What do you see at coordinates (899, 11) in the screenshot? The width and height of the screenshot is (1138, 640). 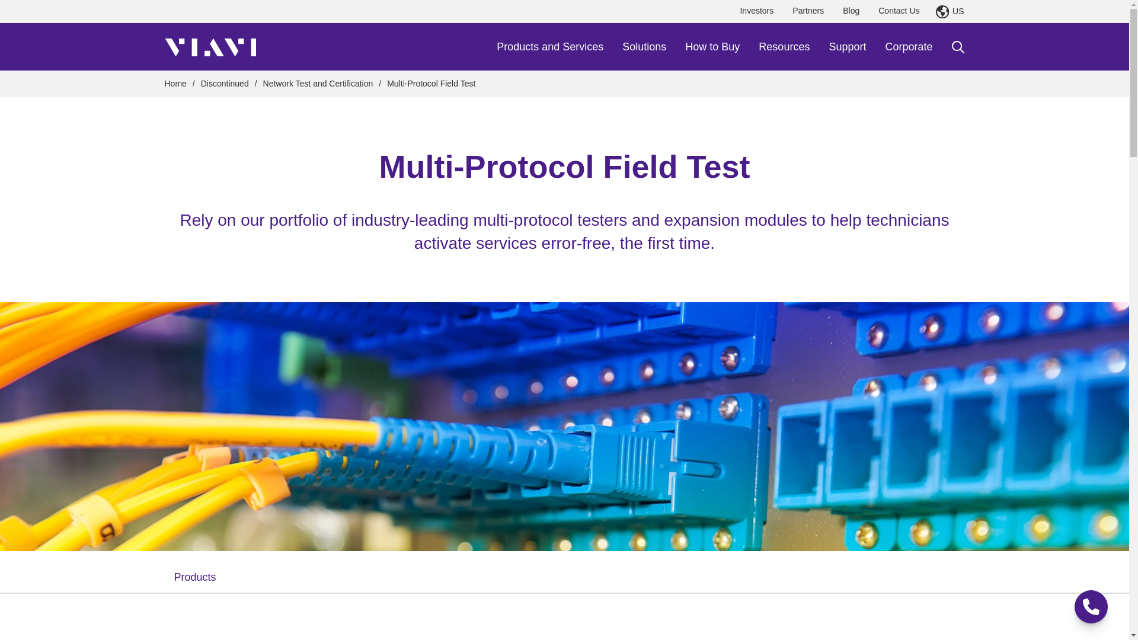 I see `Contact Us` at bounding box center [899, 11].